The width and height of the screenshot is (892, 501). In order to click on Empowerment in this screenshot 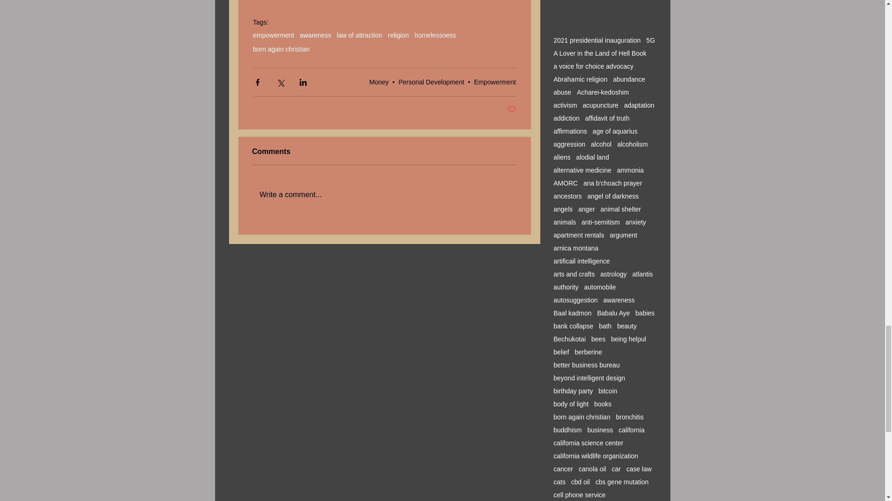, I will do `click(494, 82)`.